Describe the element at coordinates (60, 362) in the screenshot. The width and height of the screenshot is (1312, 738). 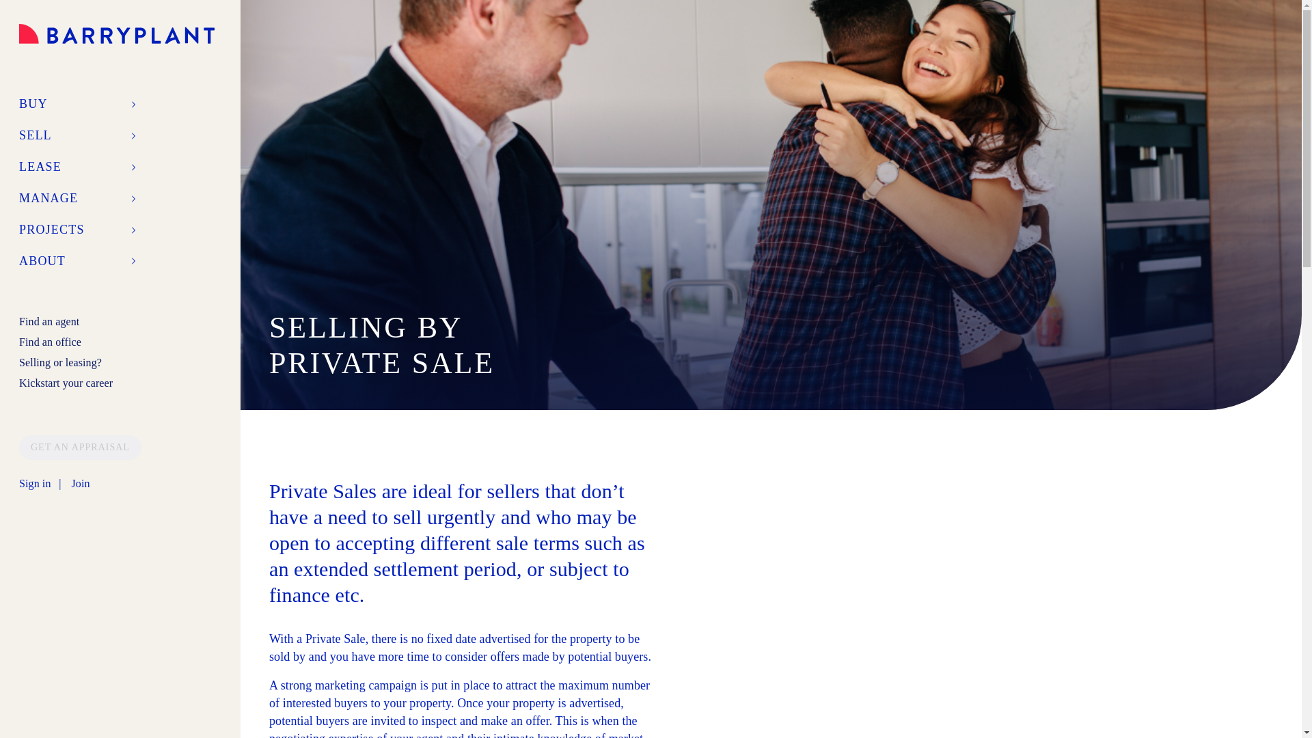
I see `Selling or leasing?` at that location.